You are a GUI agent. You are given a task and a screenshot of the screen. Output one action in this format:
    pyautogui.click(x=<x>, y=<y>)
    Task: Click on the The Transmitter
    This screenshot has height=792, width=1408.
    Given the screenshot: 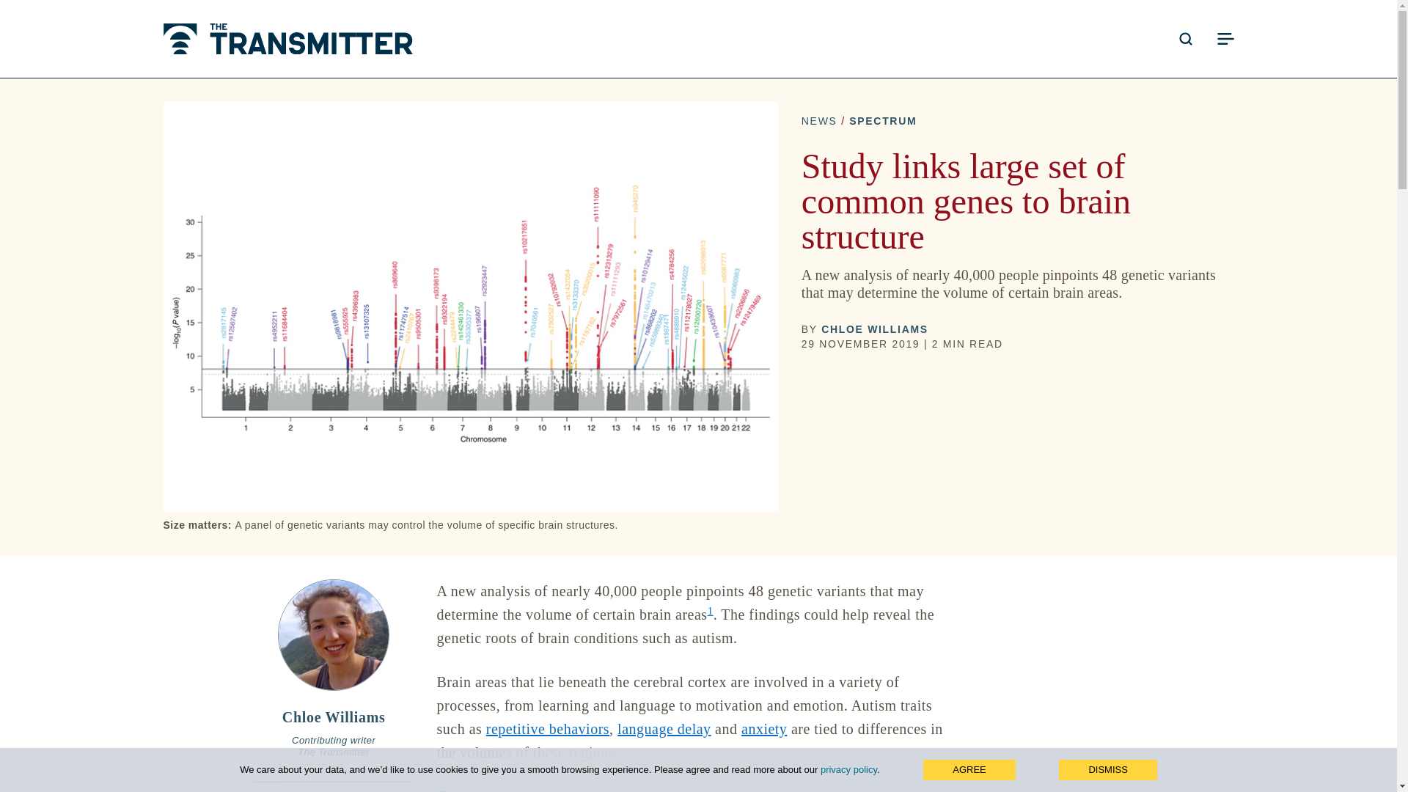 What is the action you would take?
    pyautogui.click(x=287, y=39)
    